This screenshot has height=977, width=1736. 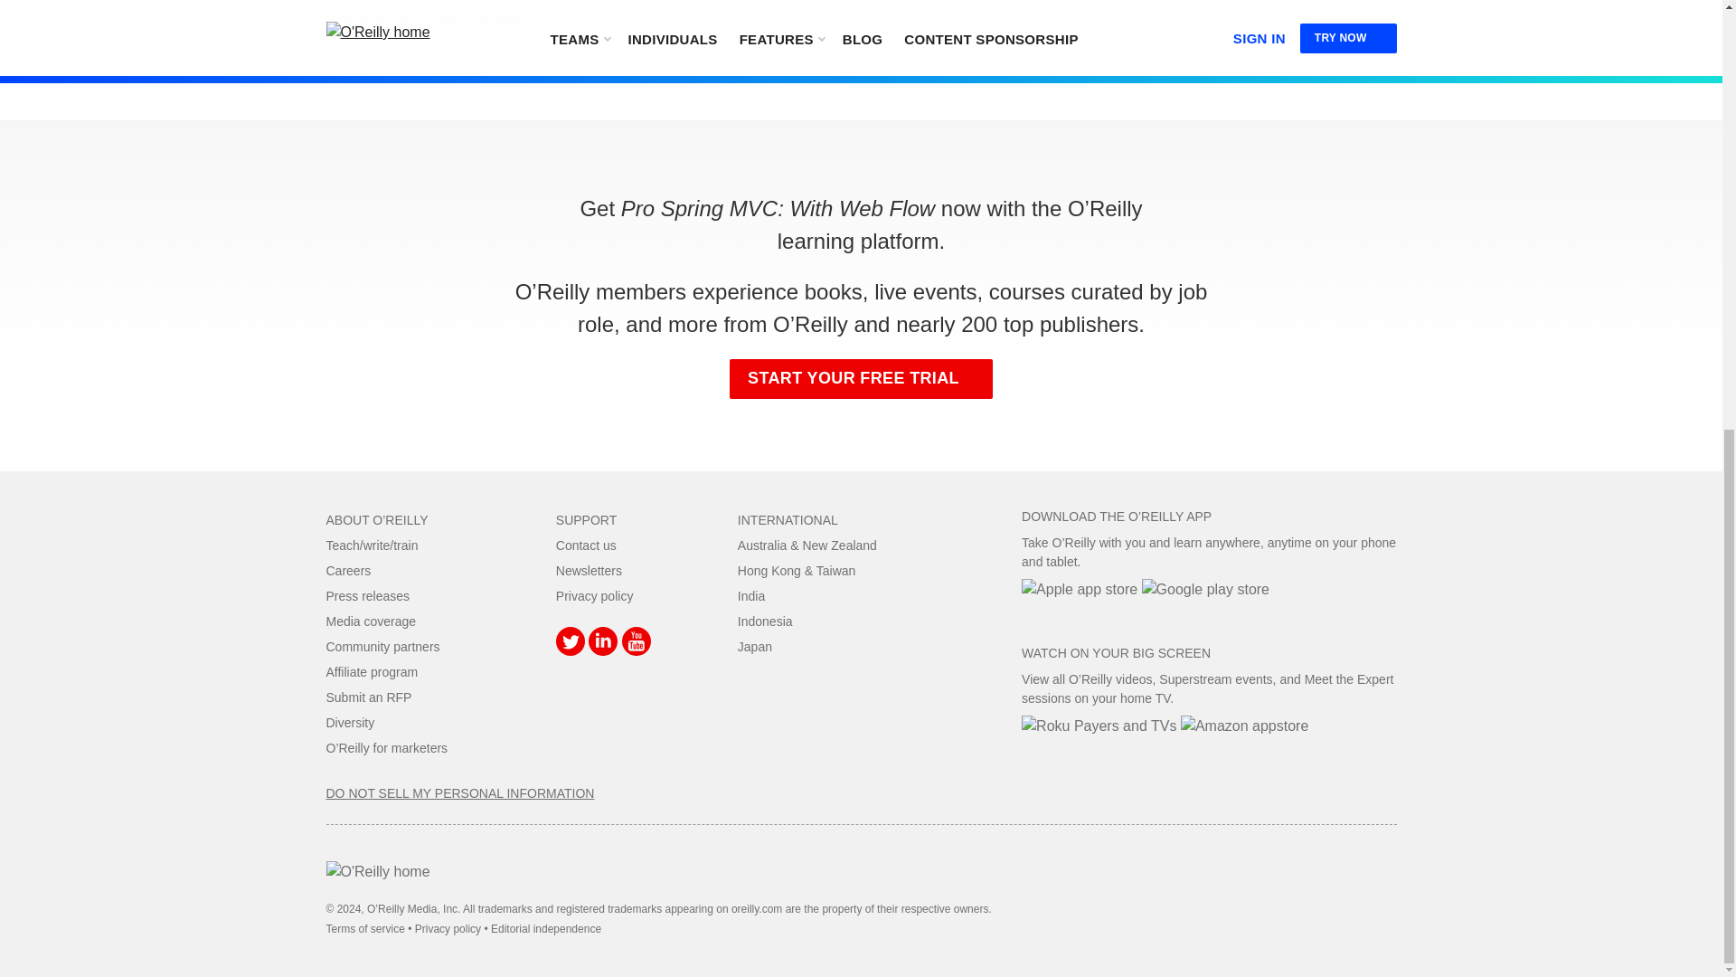 What do you see at coordinates (372, 671) in the screenshot?
I see `Affiliate program` at bounding box center [372, 671].